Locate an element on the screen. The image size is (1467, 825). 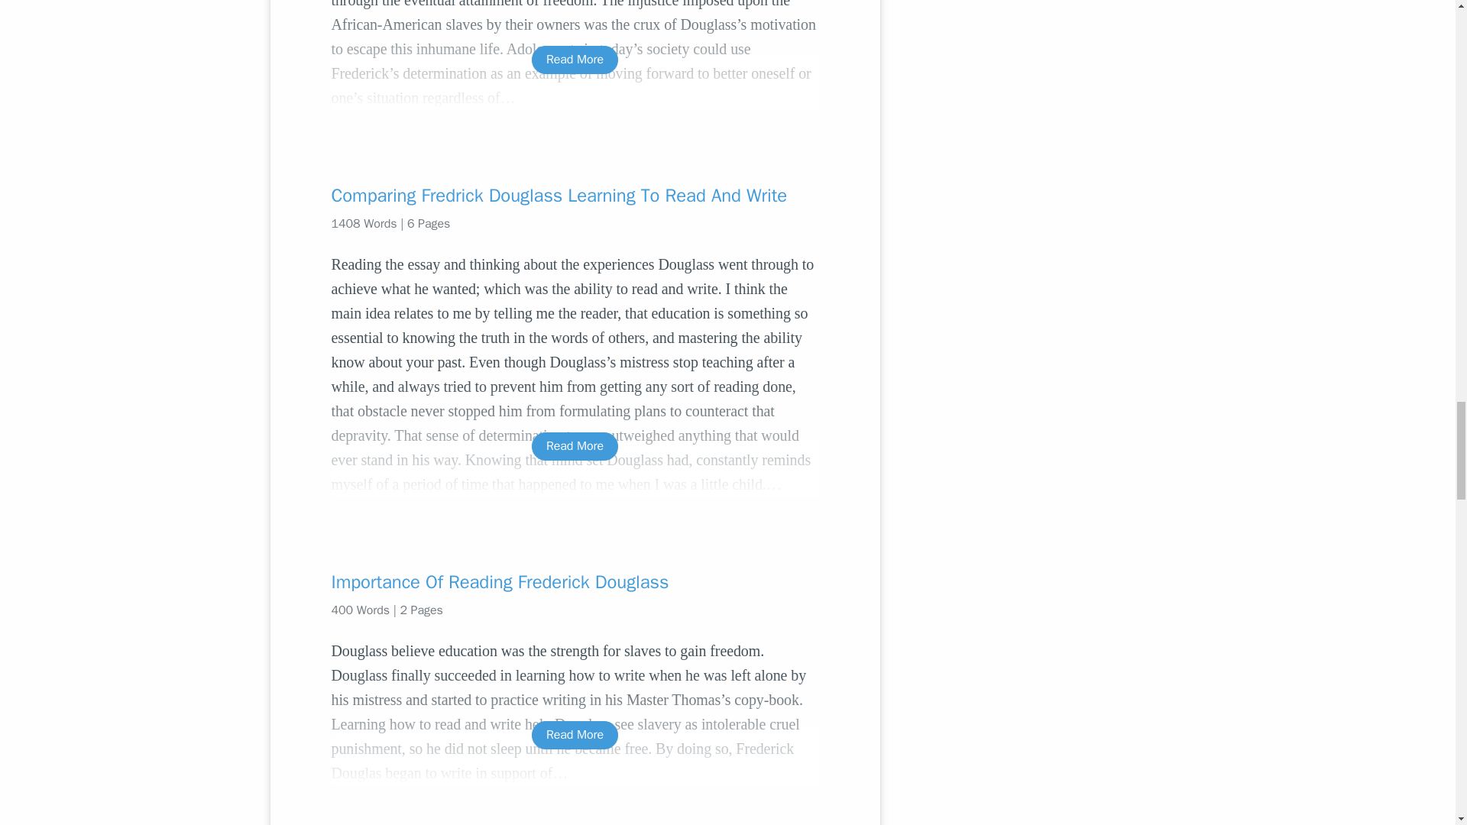
Importance Of Reading Frederick Douglass is located at coordinates (575, 582).